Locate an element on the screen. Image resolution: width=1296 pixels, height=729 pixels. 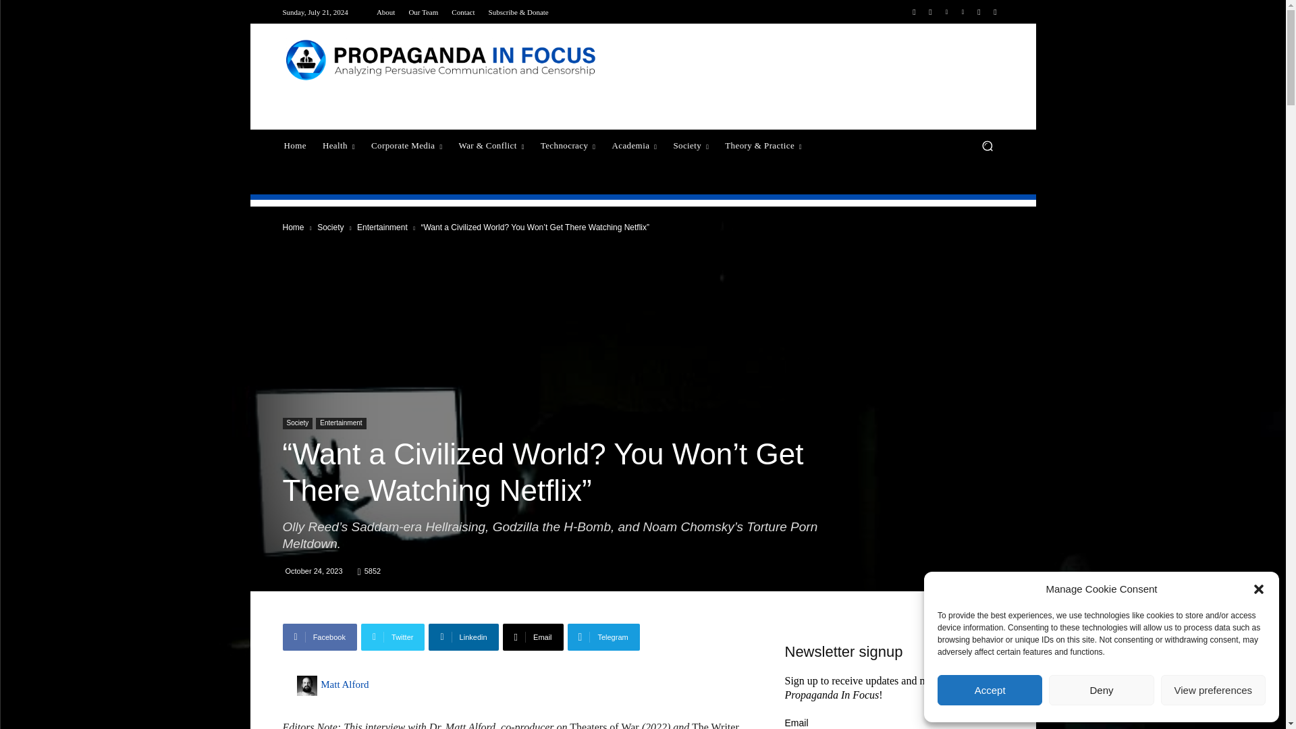
Twitter is located at coordinates (995, 12).